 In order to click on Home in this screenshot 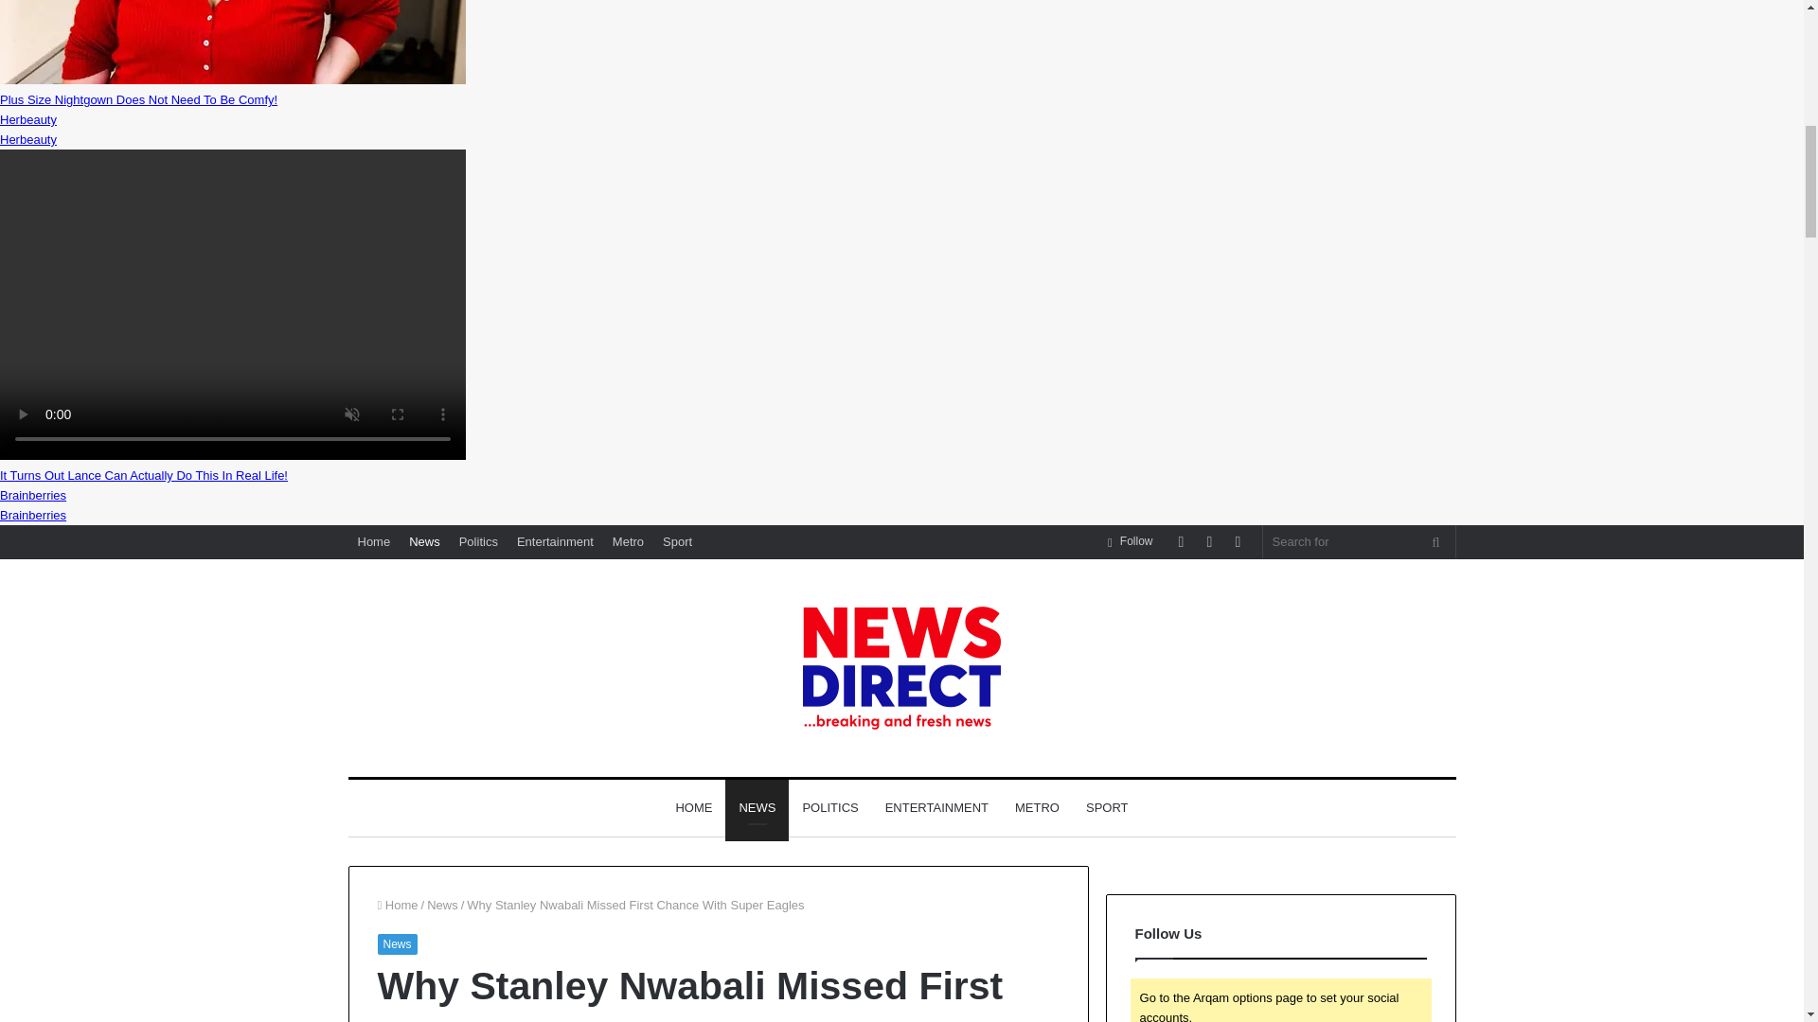, I will do `click(397, 905)`.